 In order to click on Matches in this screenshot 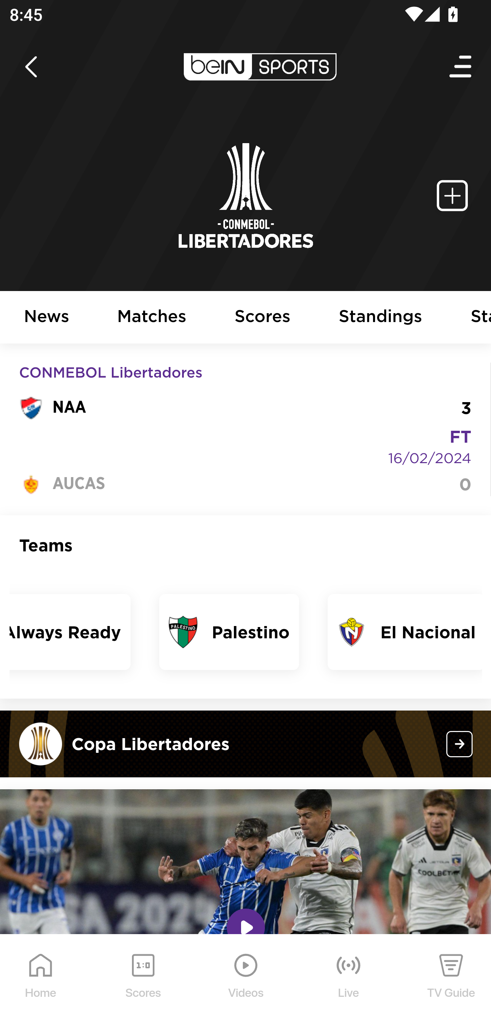, I will do `click(152, 318)`.